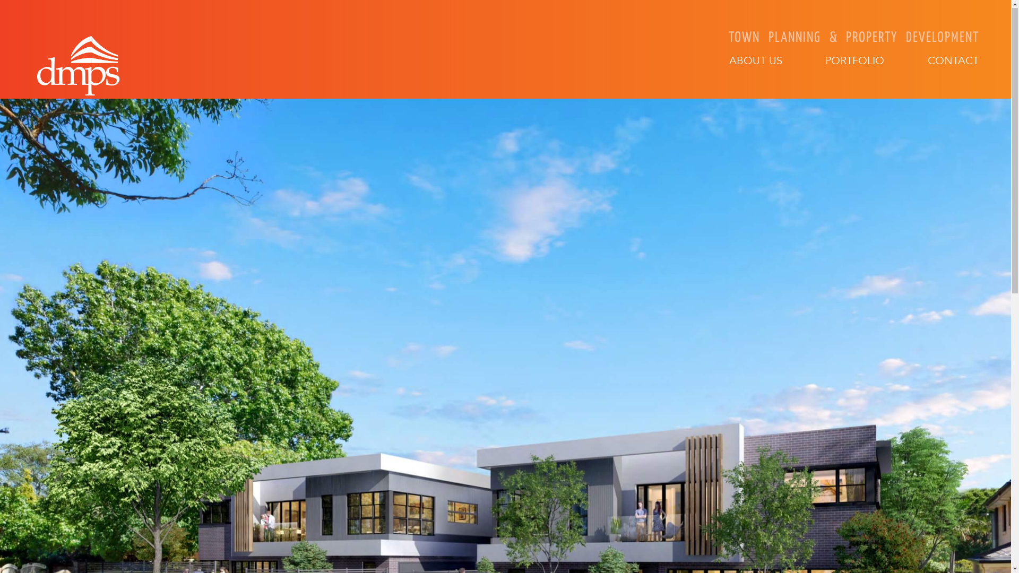 The image size is (1019, 573). What do you see at coordinates (854, 62) in the screenshot?
I see `PORTFOLIO` at bounding box center [854, 62].